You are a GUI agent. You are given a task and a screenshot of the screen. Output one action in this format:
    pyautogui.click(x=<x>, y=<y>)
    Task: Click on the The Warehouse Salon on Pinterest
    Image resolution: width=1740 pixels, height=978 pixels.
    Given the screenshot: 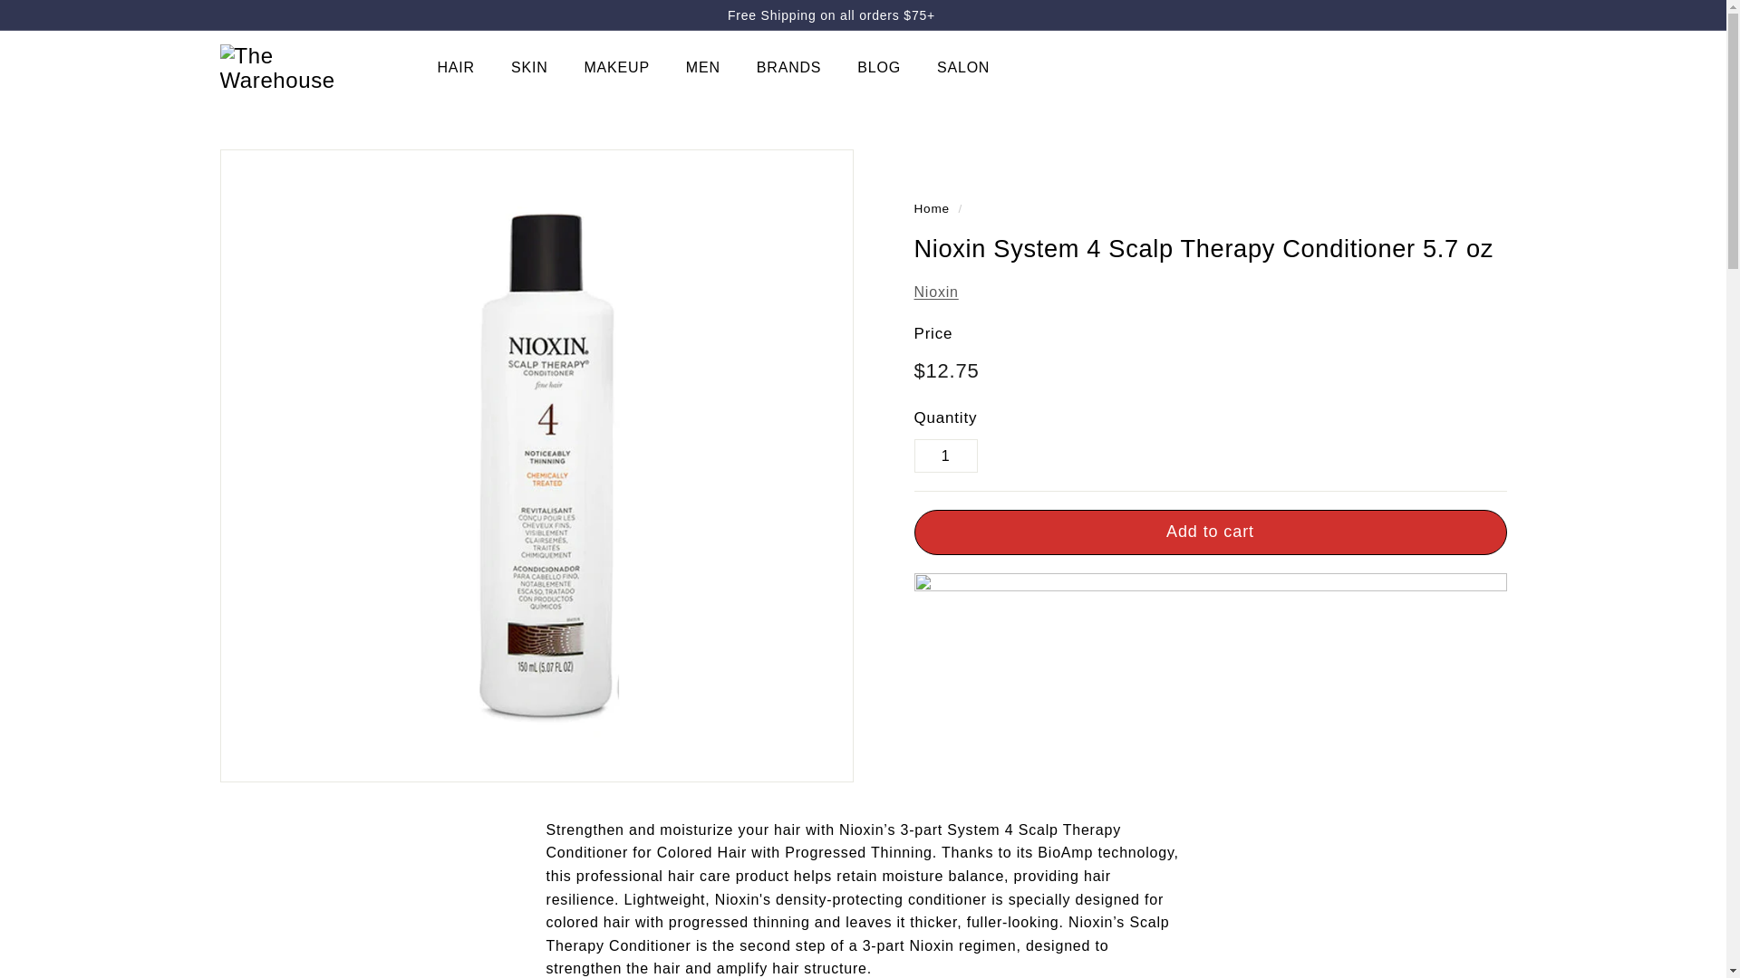 What is the action you would take?
    pyautogui.click(x=1474, y=14)
    